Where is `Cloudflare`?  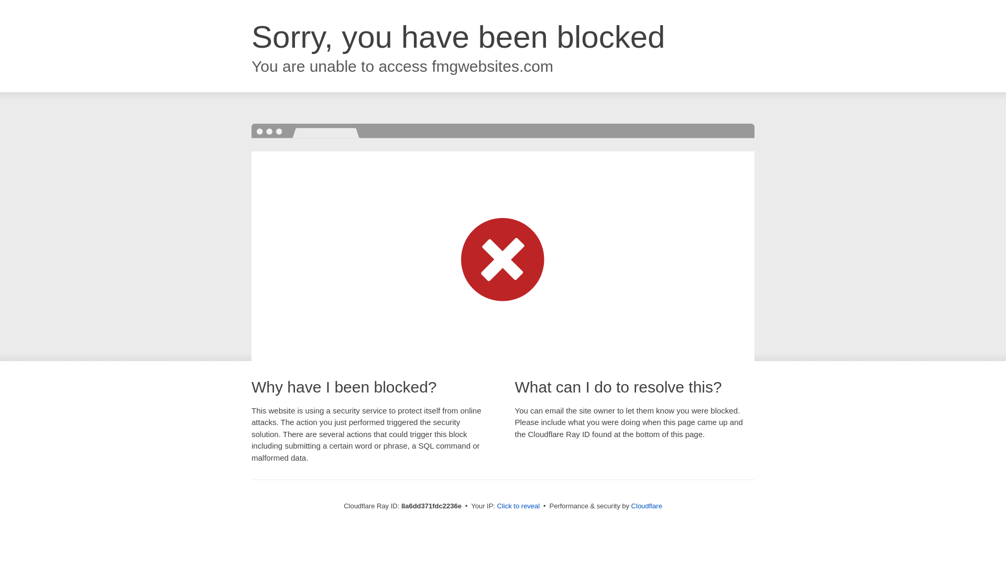 Cloudflare is located at coordinates (647, 506).